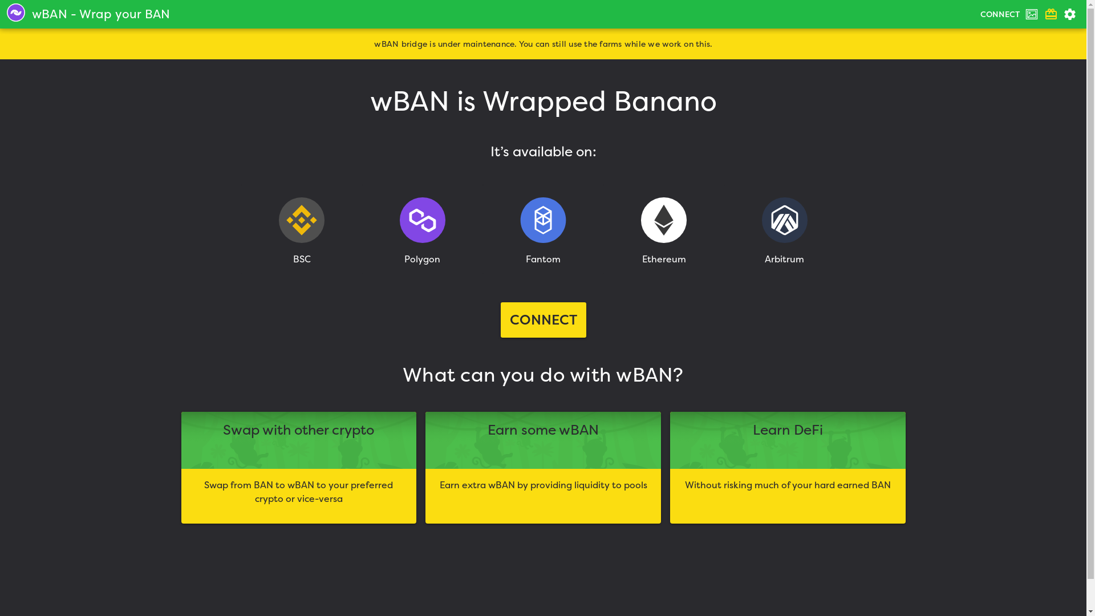 The height and width of the screenshot is (616, 1095). What do you see at coordinates (544, 320) in the screenshot?
I see `CONNECT` at bounding box center [544, 320].